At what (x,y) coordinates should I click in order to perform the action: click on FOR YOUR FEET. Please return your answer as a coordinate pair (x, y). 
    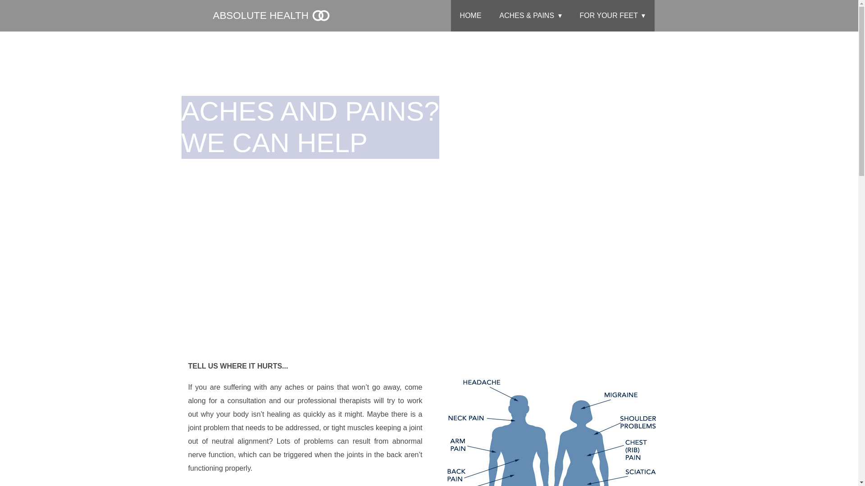
    Looking at the image, I should click on (613, 16).